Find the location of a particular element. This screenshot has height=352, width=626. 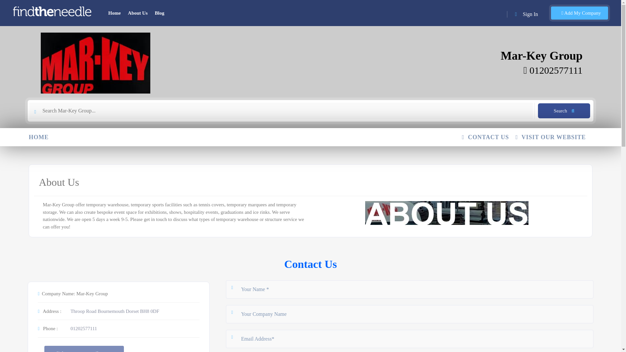

01202577111 is located at coordinates (83, 329).